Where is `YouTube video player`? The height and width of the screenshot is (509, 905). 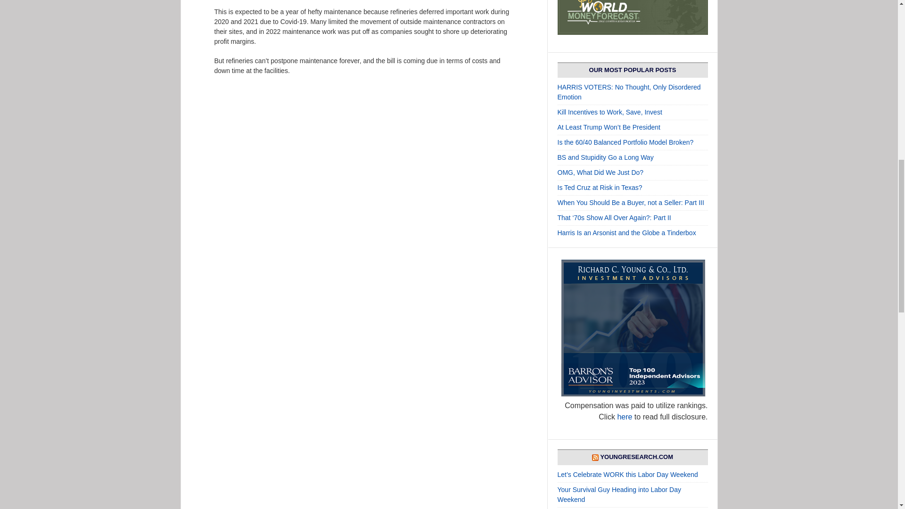
YouTube video player is located at coordinates (327, 450).